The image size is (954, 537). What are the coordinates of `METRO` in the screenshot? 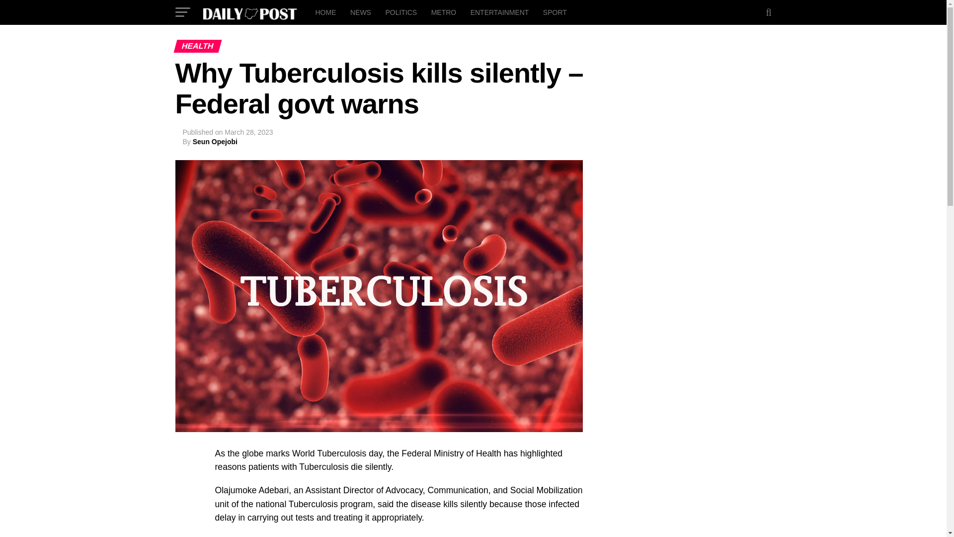 It's located at (444, 12).